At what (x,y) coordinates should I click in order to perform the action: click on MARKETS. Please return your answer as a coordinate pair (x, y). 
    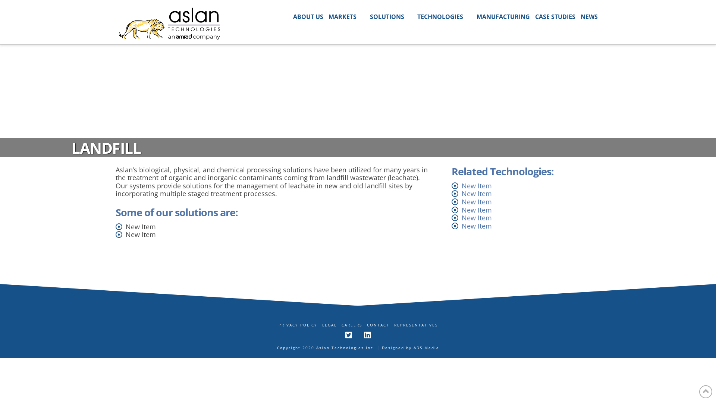
    Looking at the image, I should click on (347, 17).